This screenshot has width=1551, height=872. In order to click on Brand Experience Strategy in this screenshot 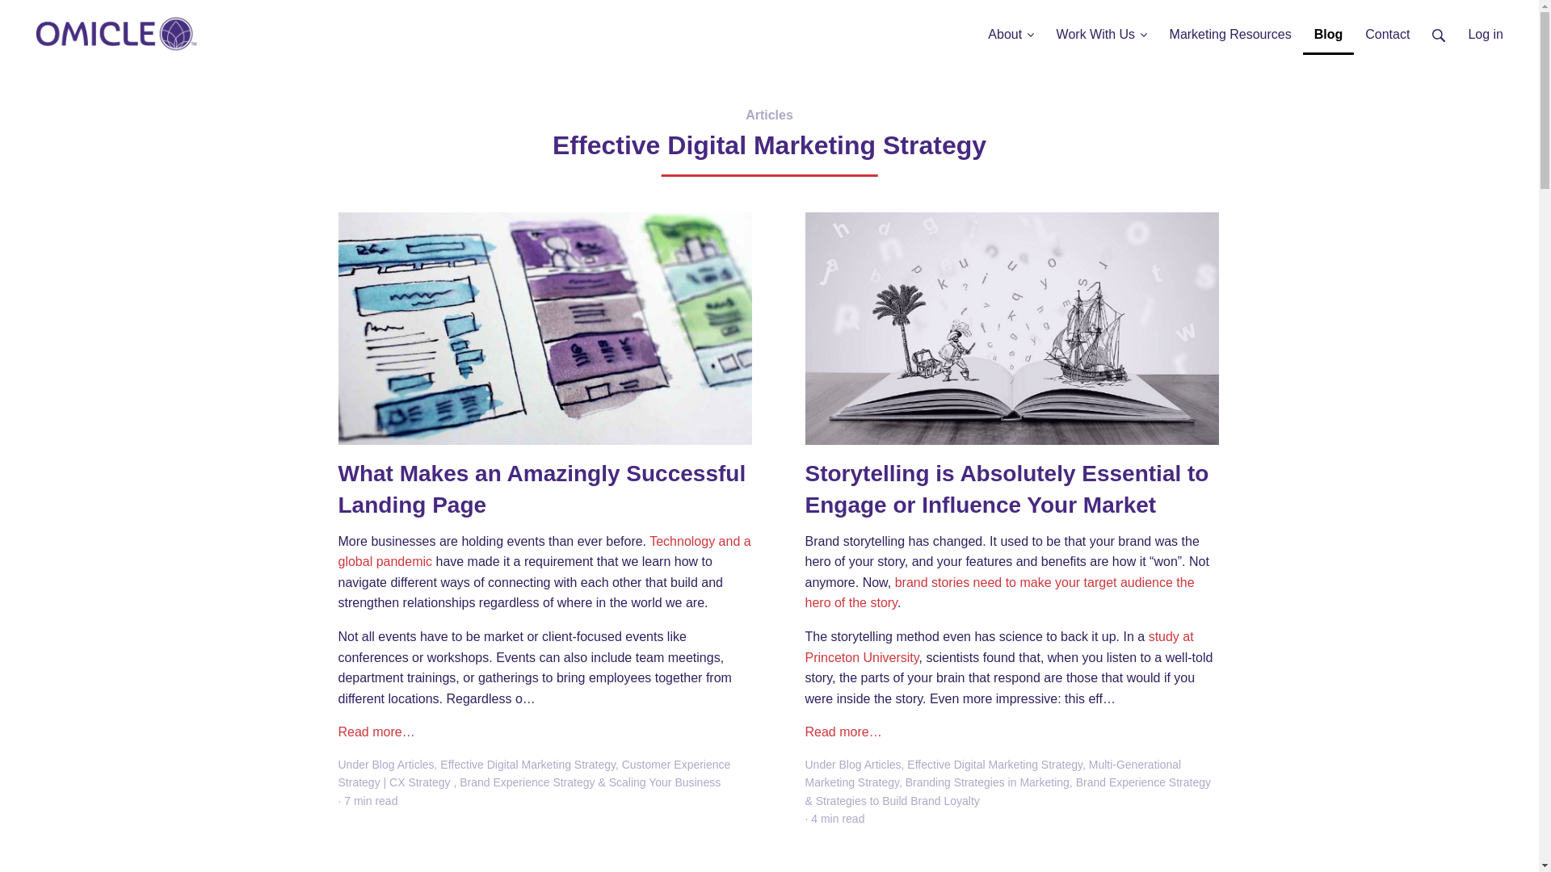, I will do `click(527, 782)`.